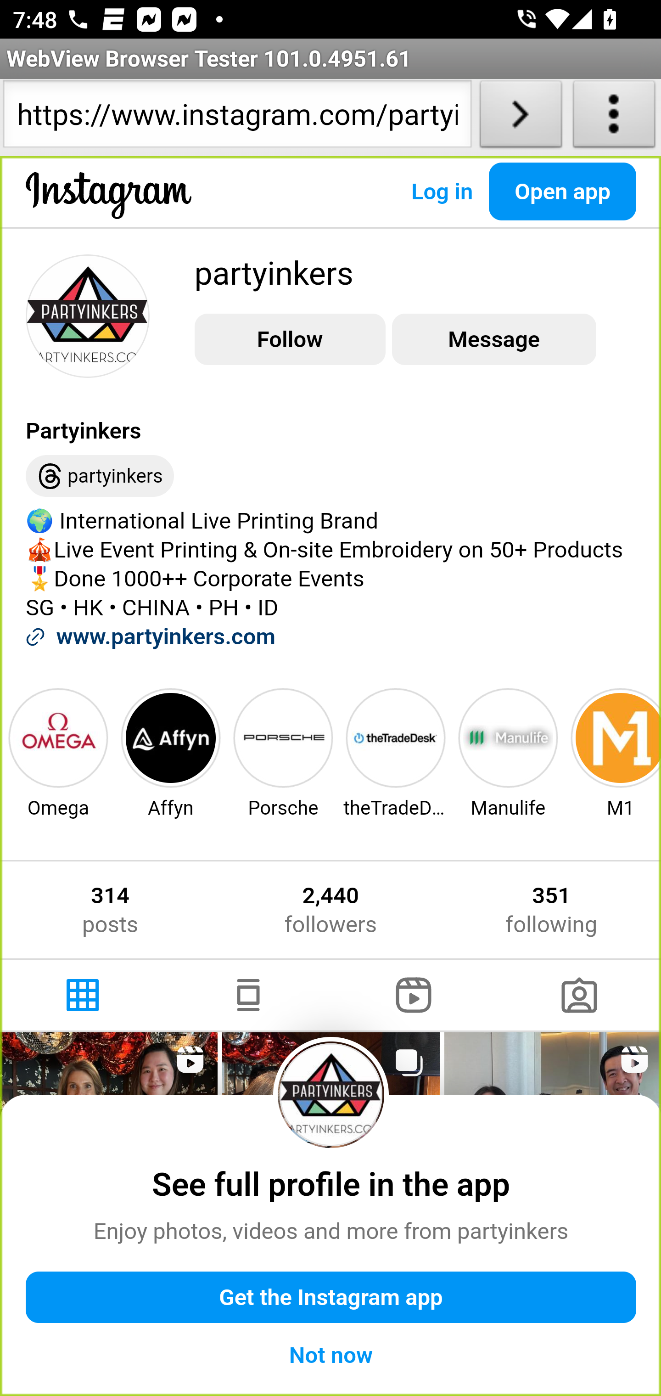  What do you see at coordinates (442, 191) in the screenshot?
I see `Log in` at bounding box center [442, 191].